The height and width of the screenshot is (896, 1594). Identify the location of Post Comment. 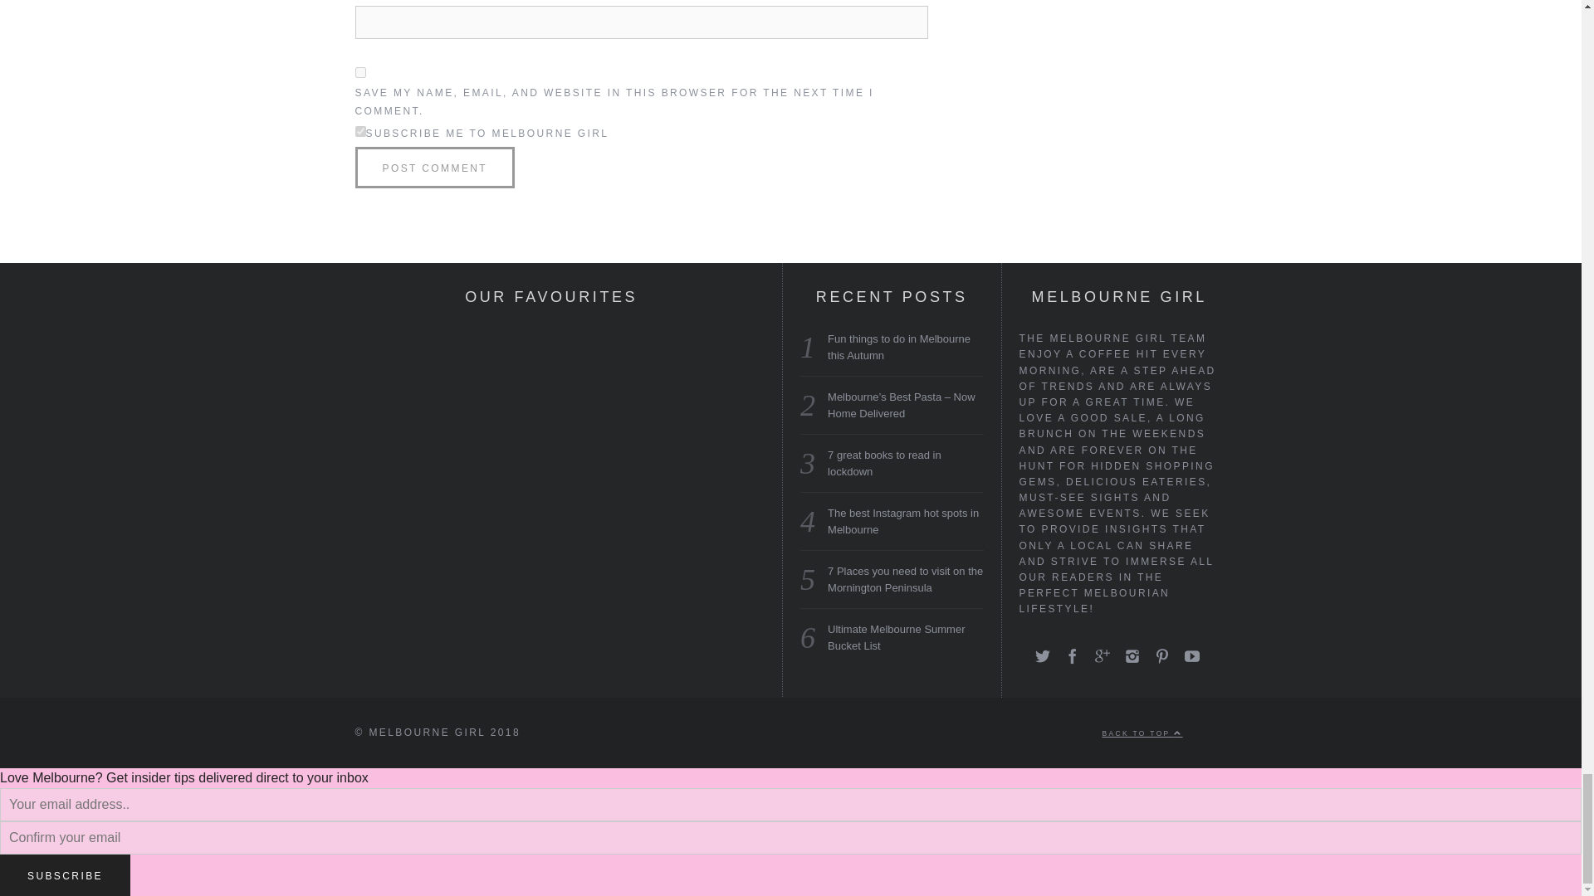
(435, 168).